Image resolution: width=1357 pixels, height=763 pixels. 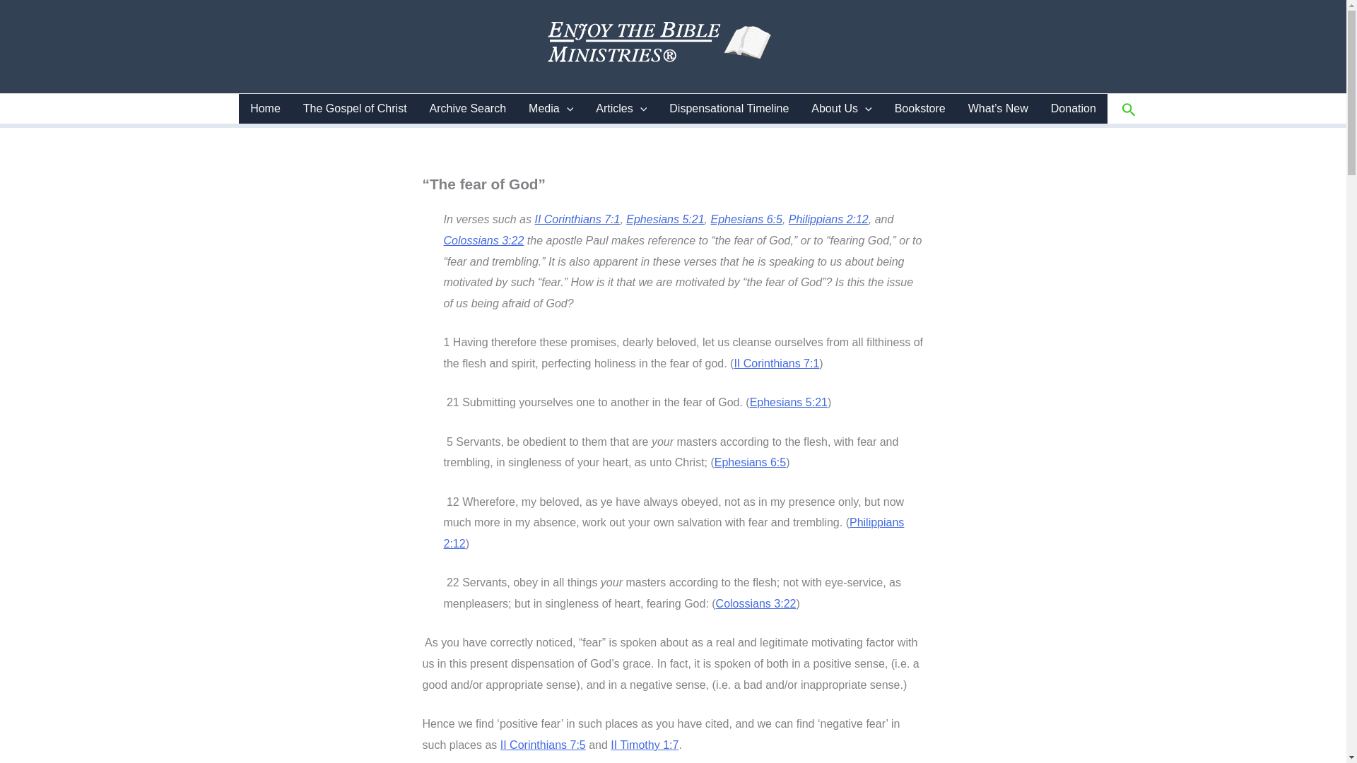 What do you see at coordinates (264, 108) in the screenshot?
I see `Home` at bounding box center [264, 108].